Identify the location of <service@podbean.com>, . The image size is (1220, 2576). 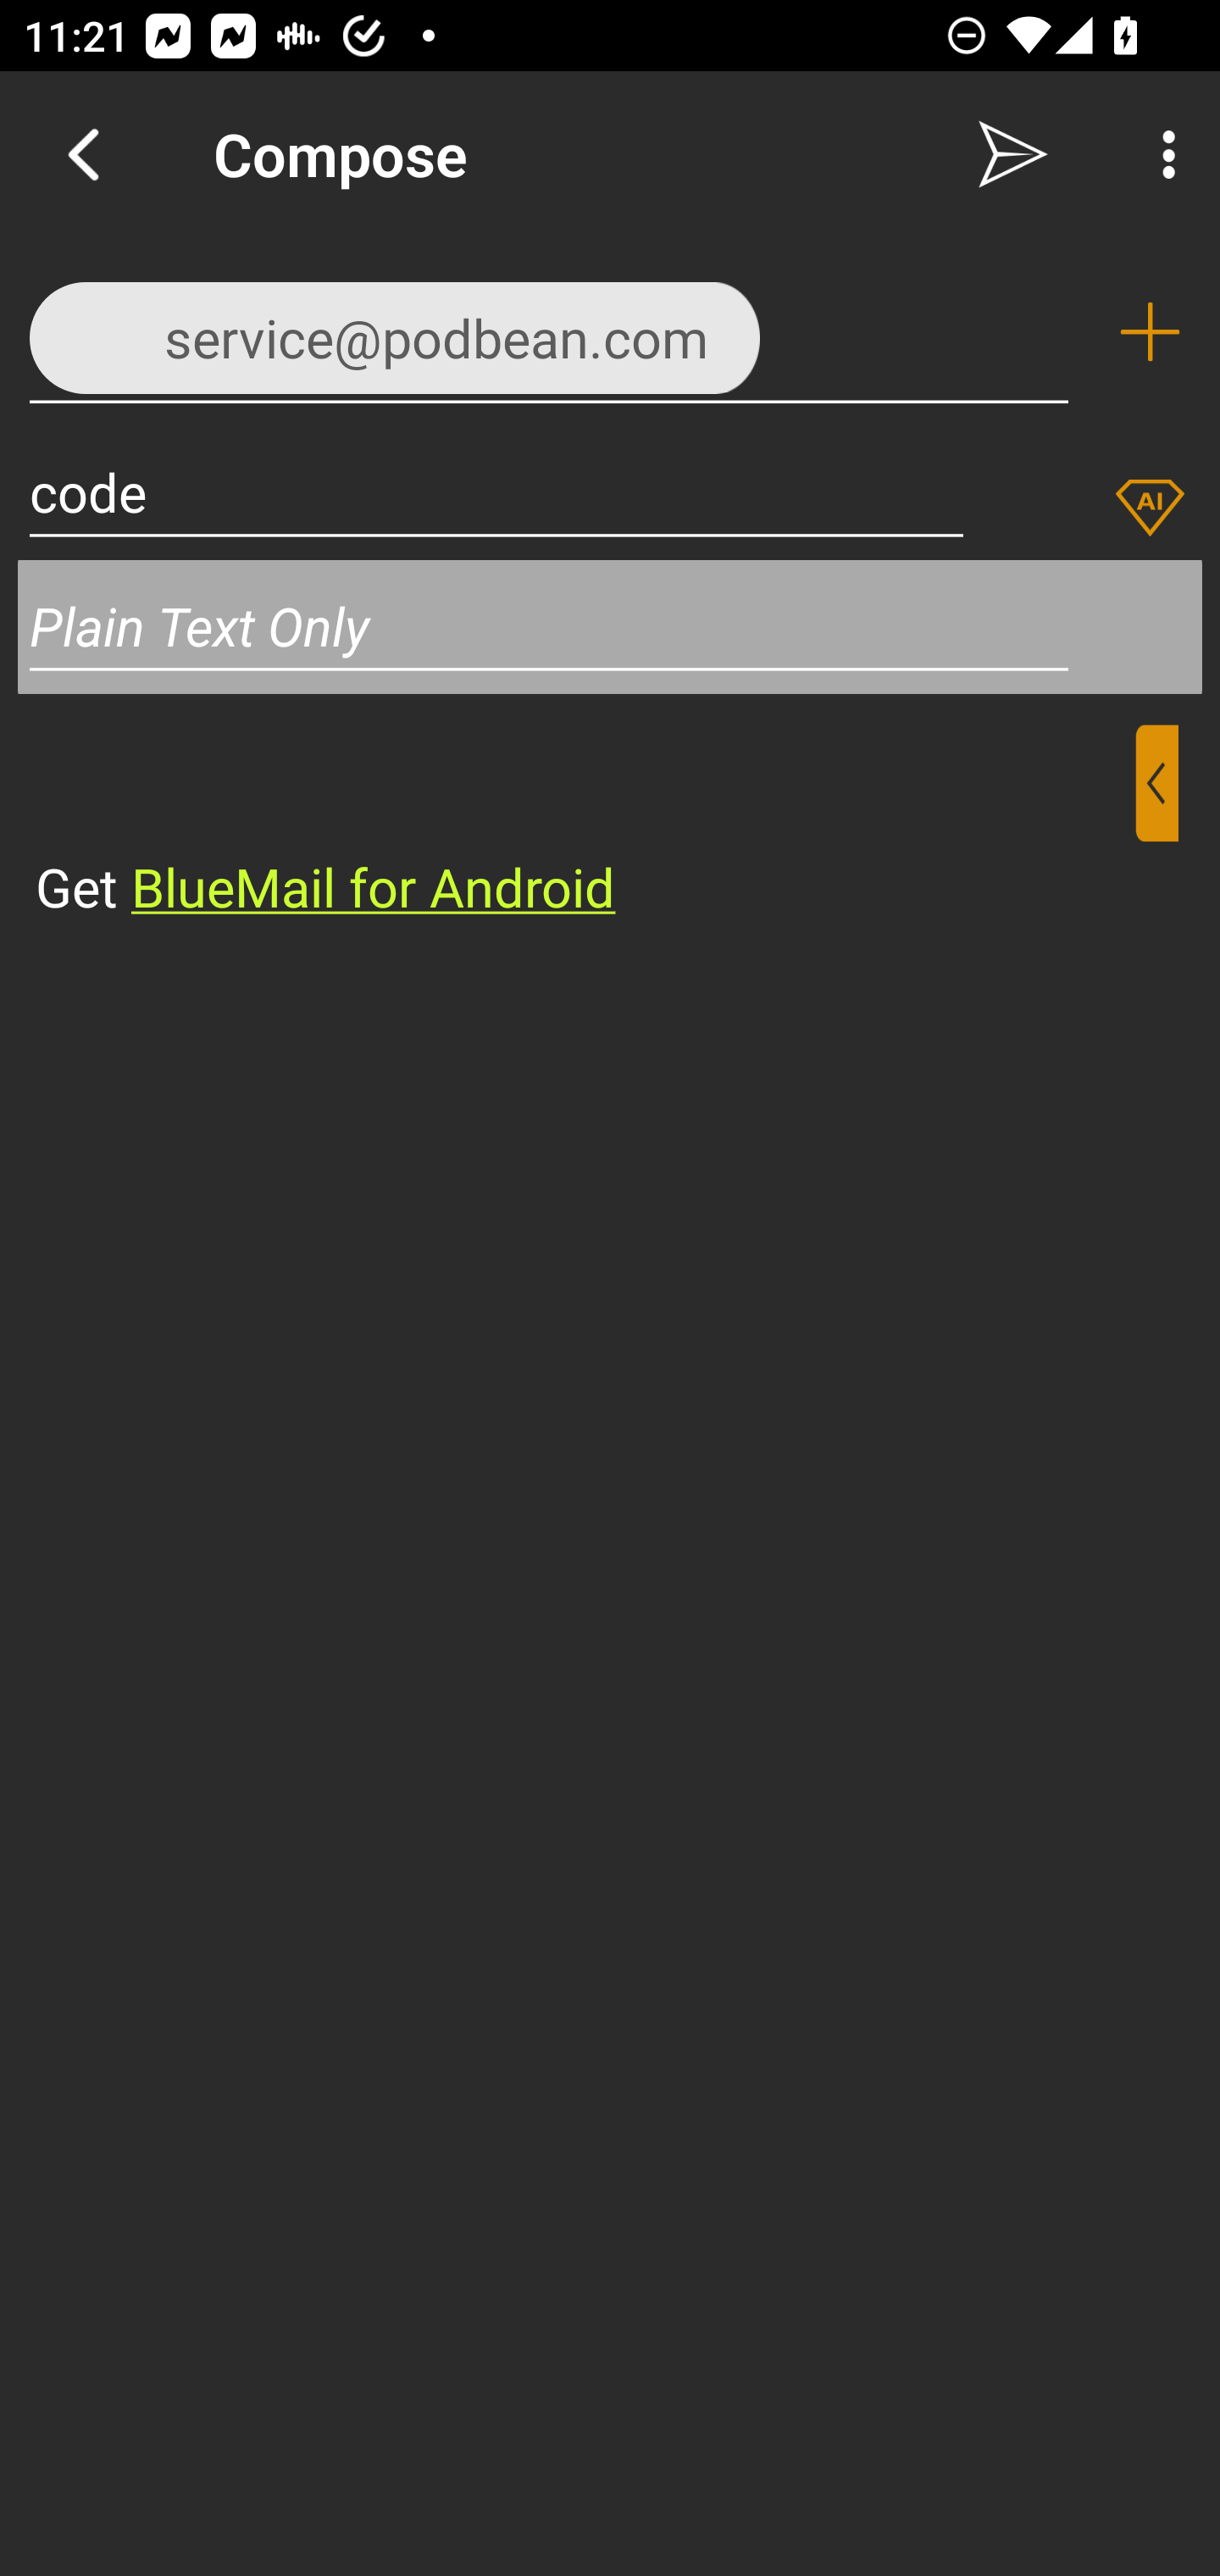
(549, 330).